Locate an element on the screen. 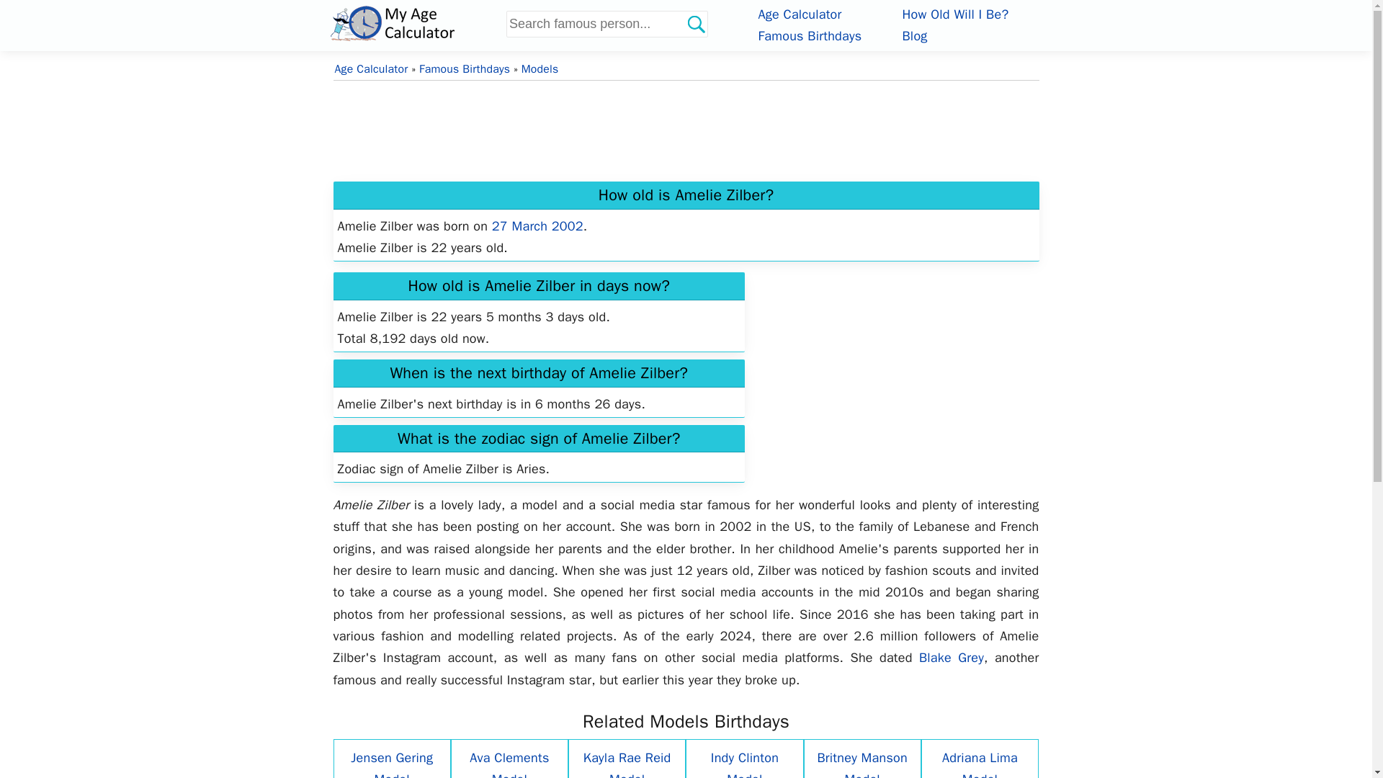  March 27 Famous Birthdays is located at coordinates (537, 226).